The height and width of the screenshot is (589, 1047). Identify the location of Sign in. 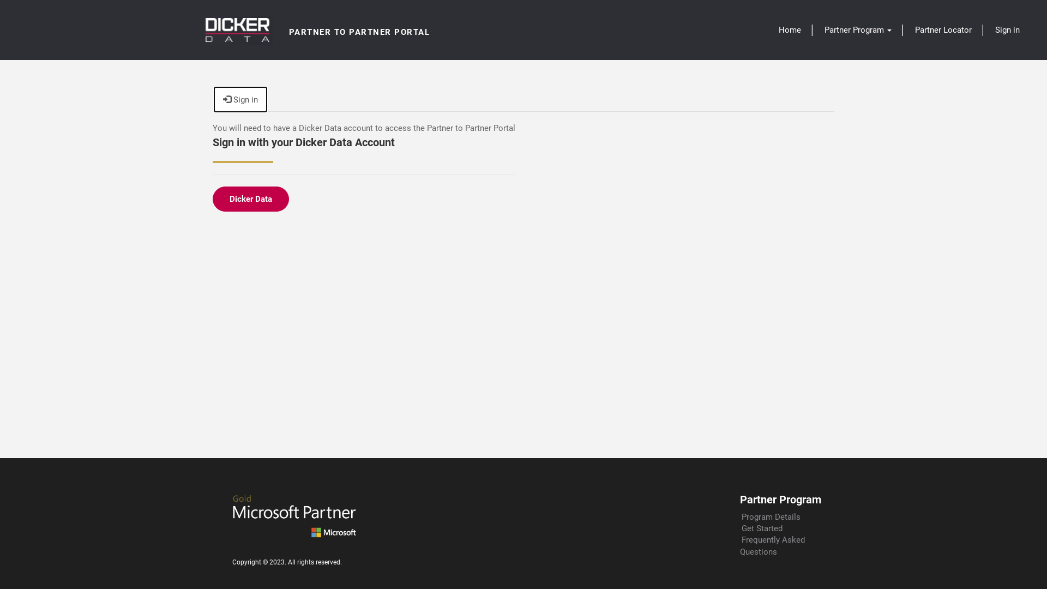
(240, 99).